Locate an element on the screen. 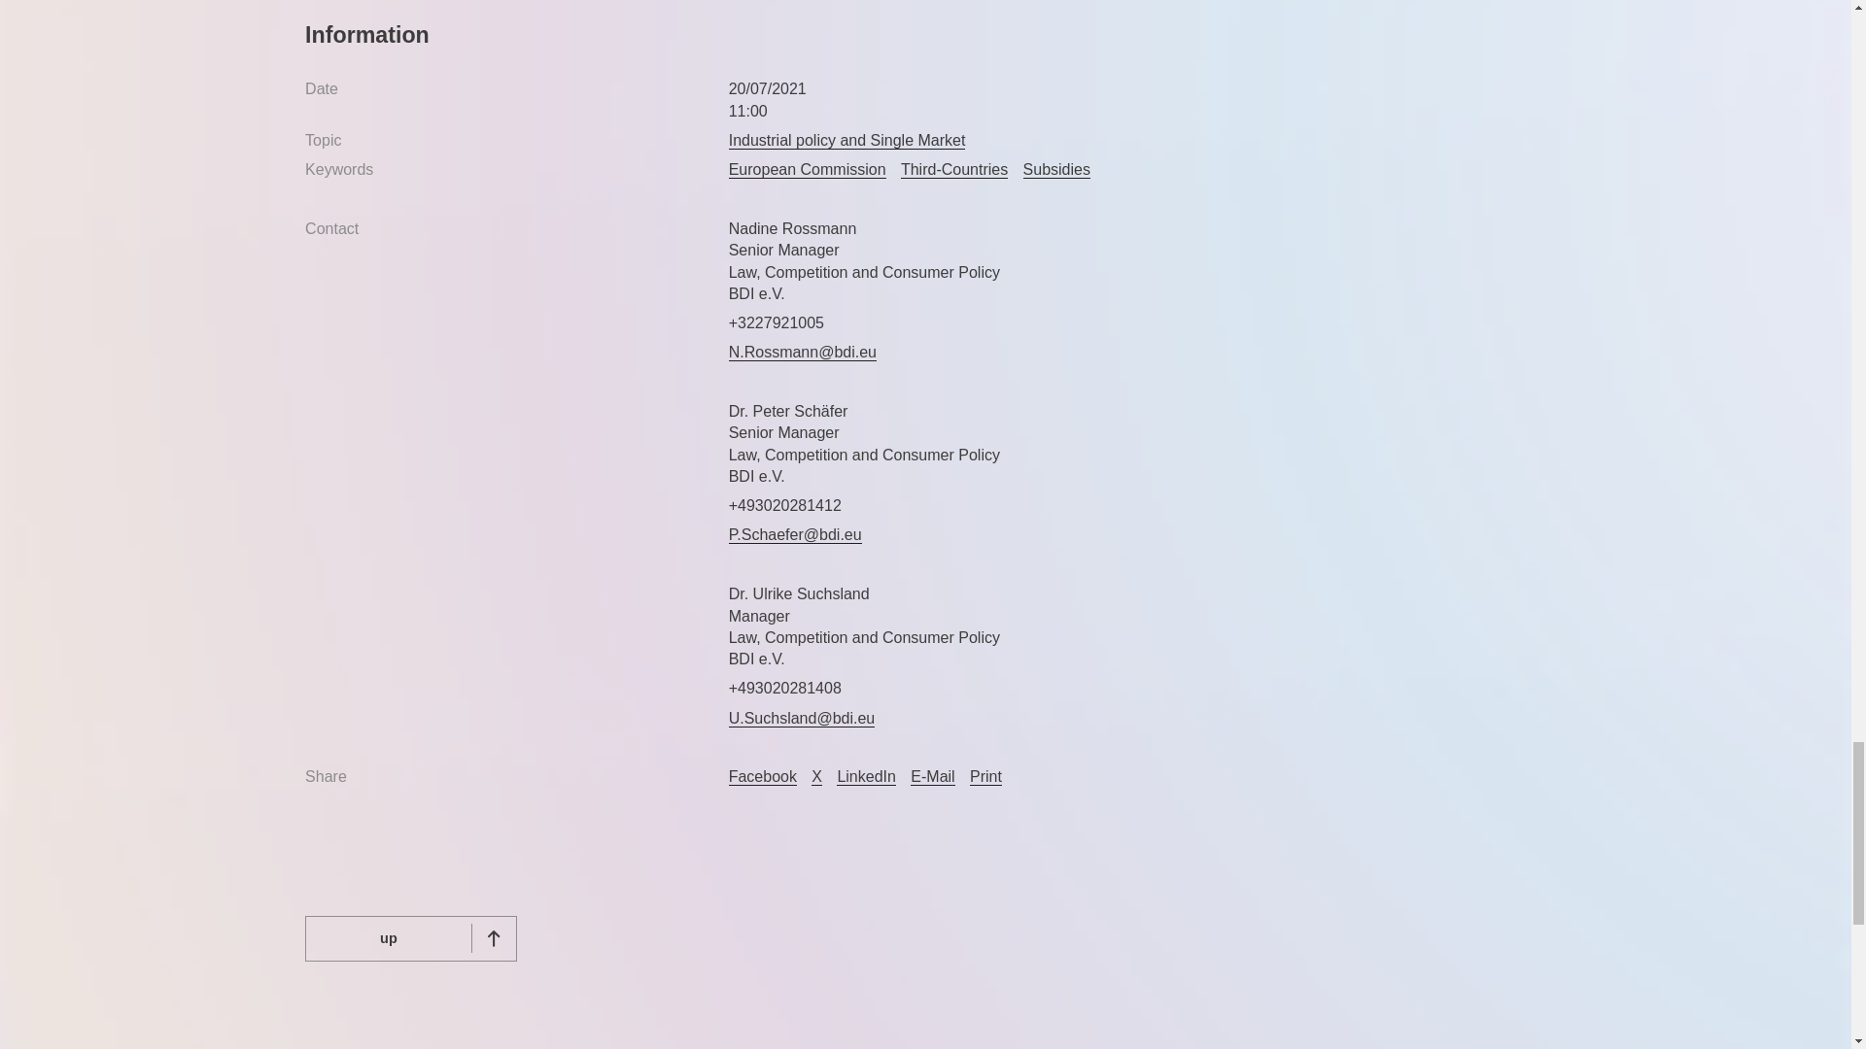 The height and width of the screenshot is (1049, 1866). Facebook is located at coordinates (762, 776).